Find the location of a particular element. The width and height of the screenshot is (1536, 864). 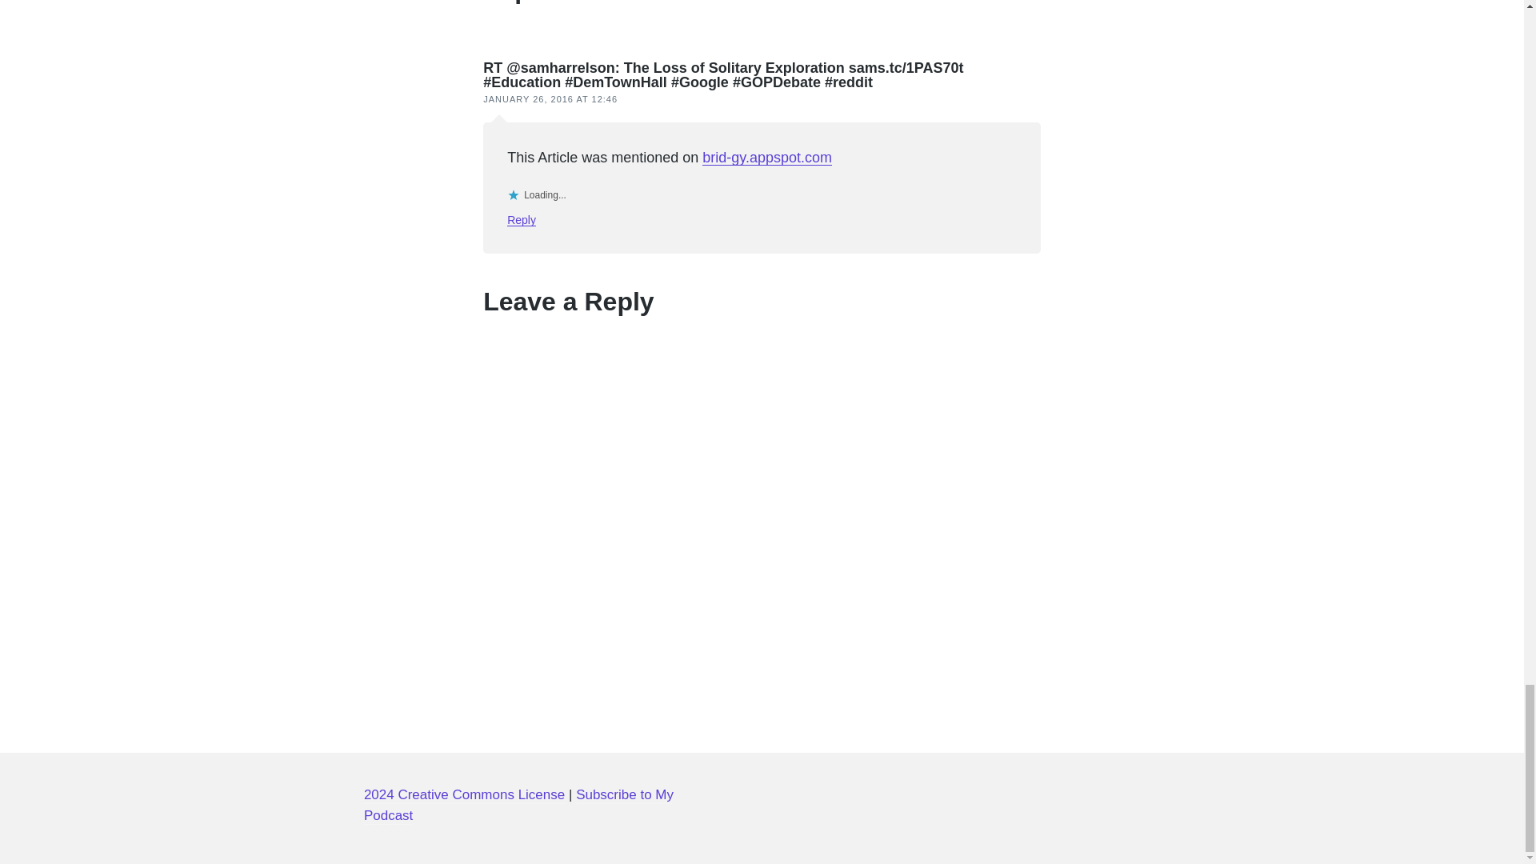

brid-gy.appspot.com is located at coordinates (766, 157).